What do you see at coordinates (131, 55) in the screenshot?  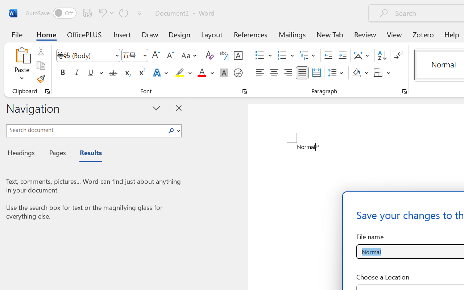 I see `Font Size` at bounding box center [131, 55].